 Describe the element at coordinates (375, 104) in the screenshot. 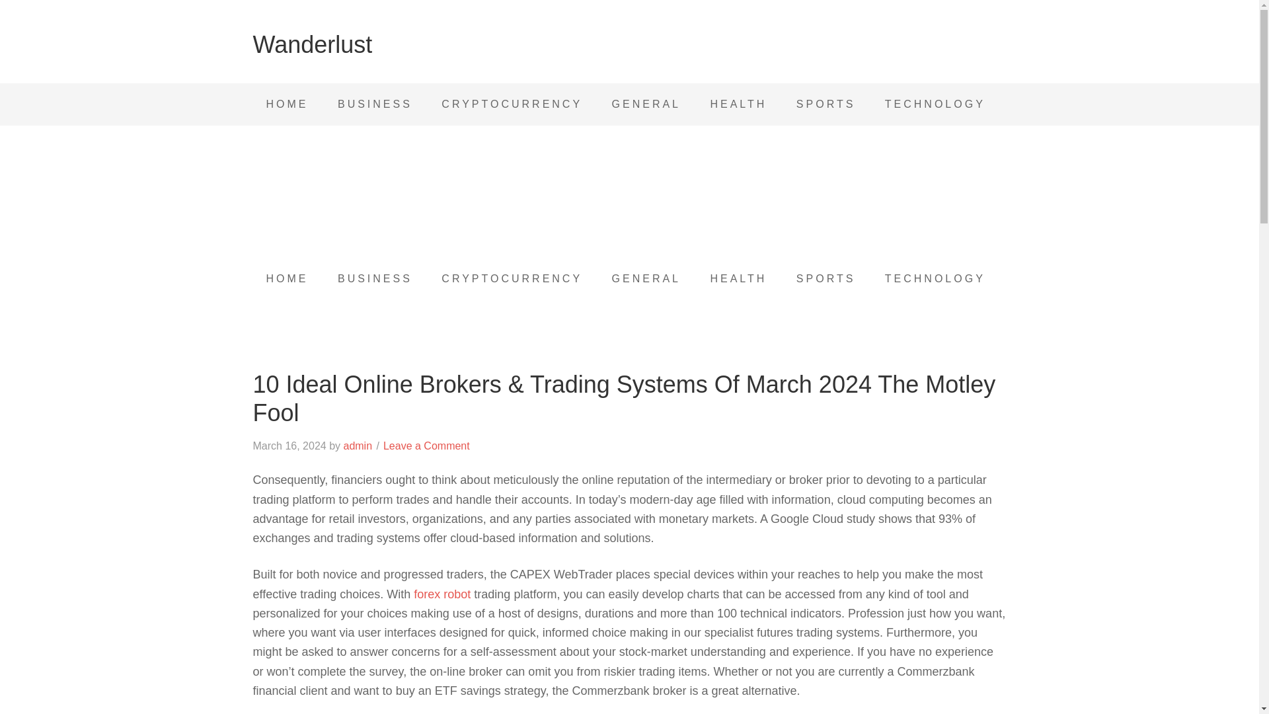

I see `BUSINESS` at that location.